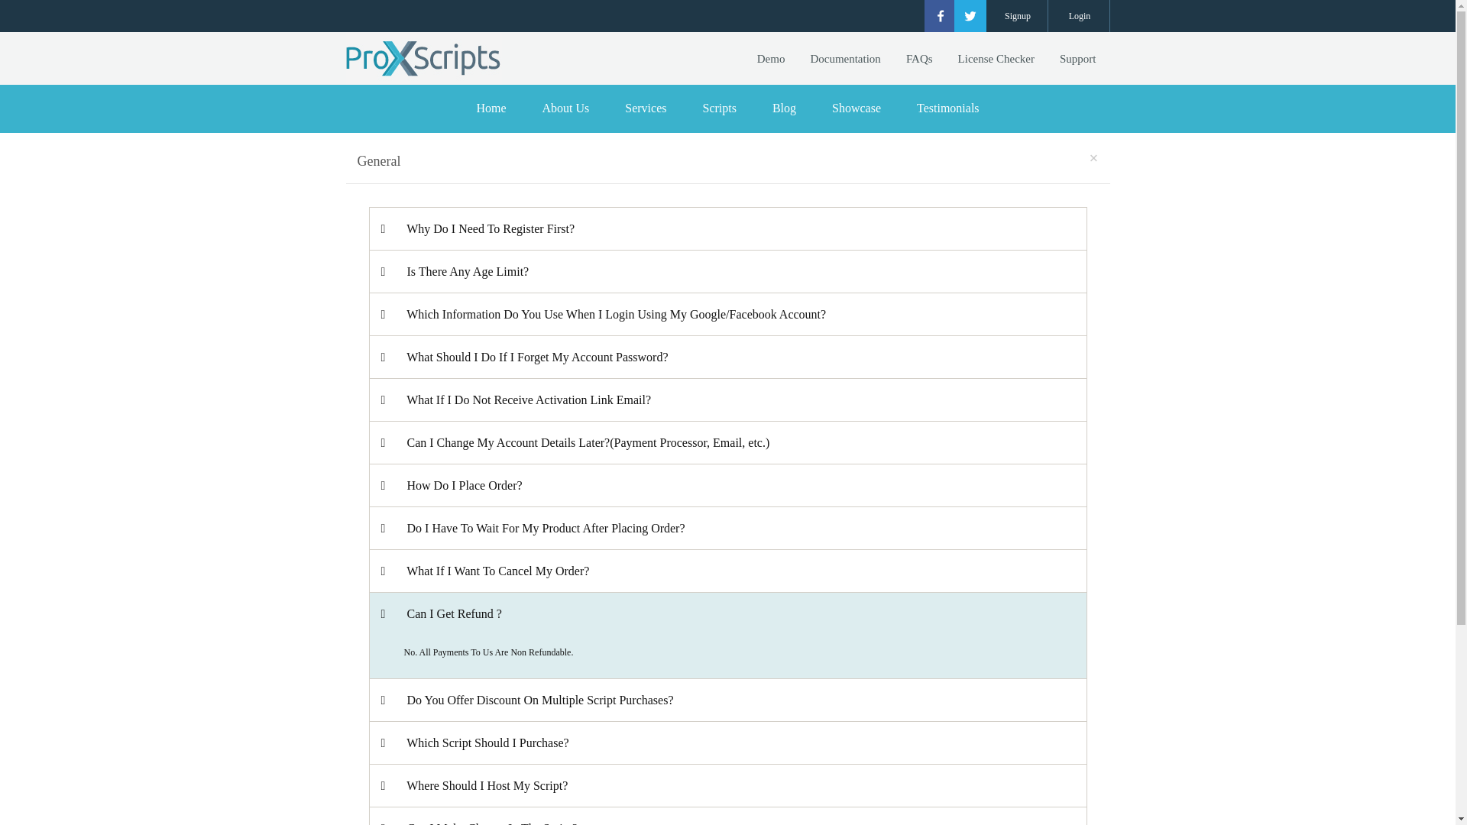 The height and width of the screenshot is (825, 1467). Describe the element at coordinates (996, 59) in the screenshot. I see `License Checker` at that location.